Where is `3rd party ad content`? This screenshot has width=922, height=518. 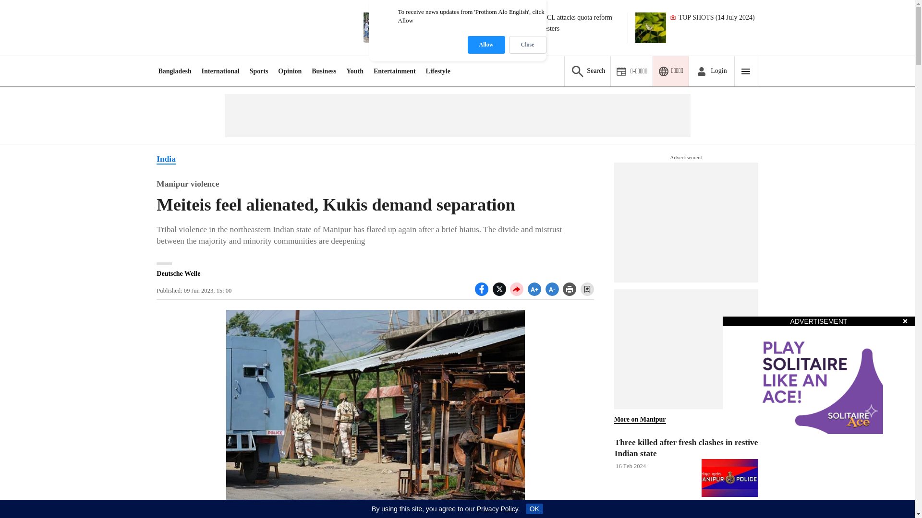 3rd party ad content is located at coordinates (686, 349).